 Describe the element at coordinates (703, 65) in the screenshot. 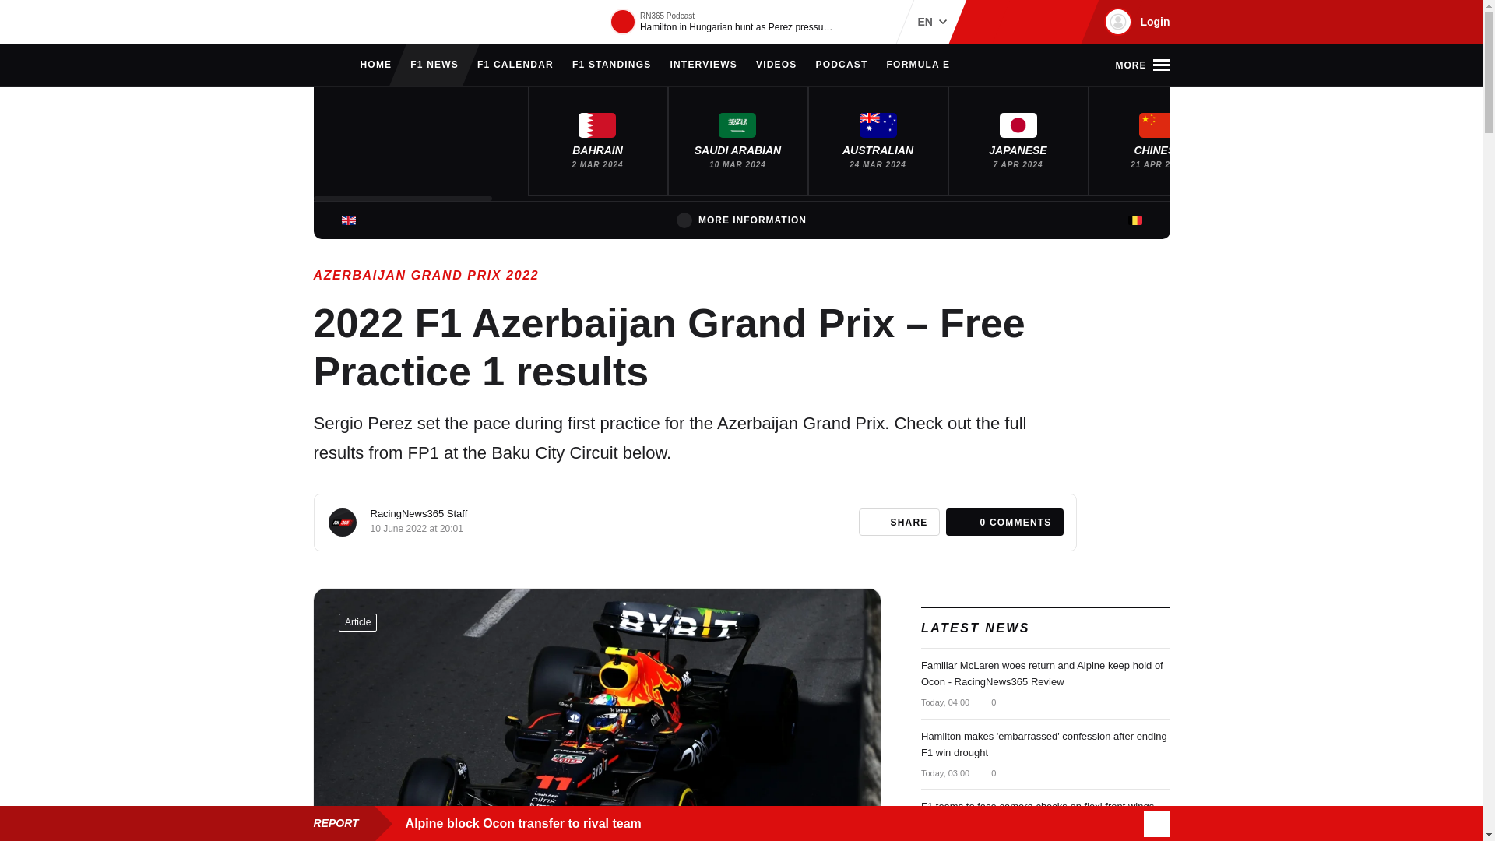

I see `INTERVIEWS` at that location.